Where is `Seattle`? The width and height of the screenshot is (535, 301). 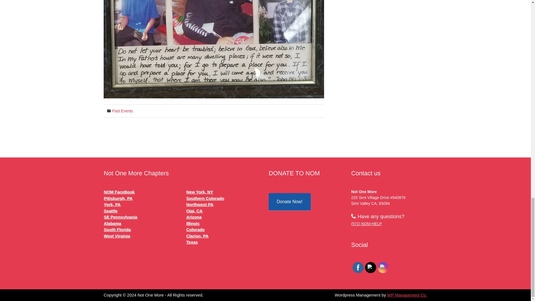 Seattle is located at coordinates (110, 211).